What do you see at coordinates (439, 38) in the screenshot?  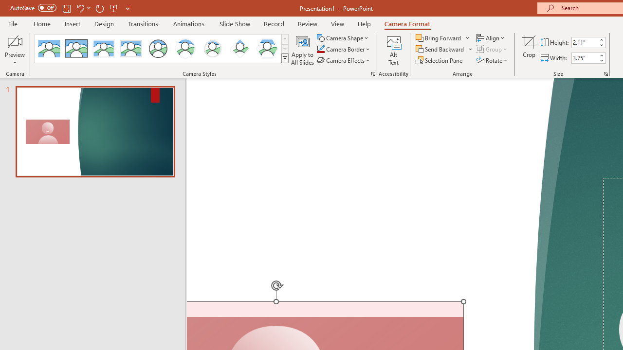 I see `Bring Forward` at bounding box center [439, 38].